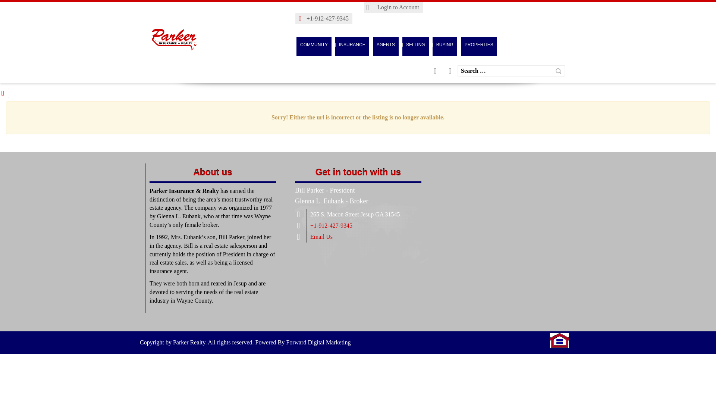 The height and width of the screenshot is (403, 716). I want to click on COMMUNITY, so click(314, 45).